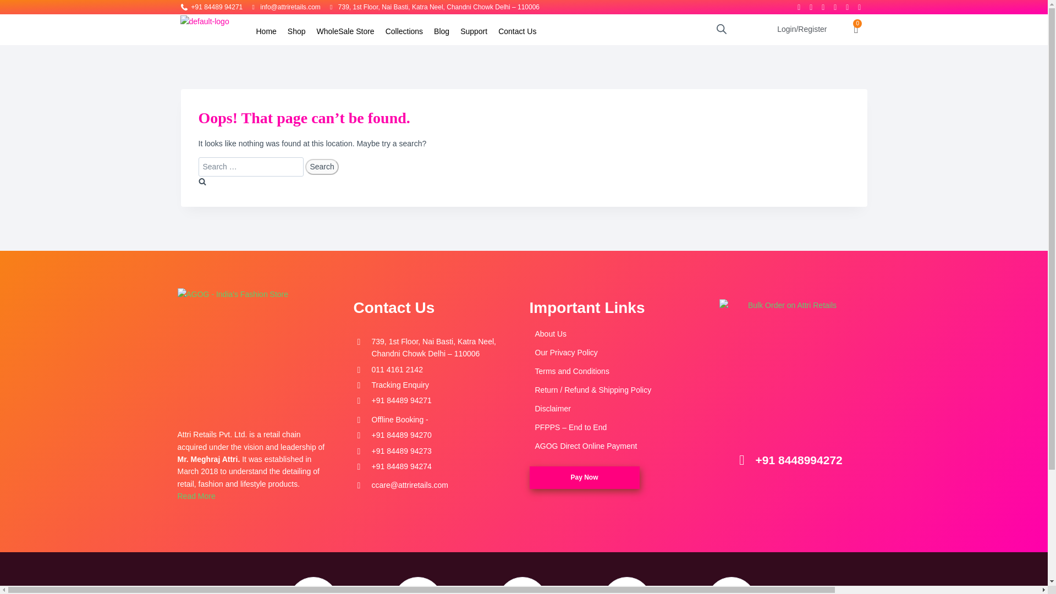  Describe the element at coordinates (266, 31) in the screenshot. I see `Home` at that location.